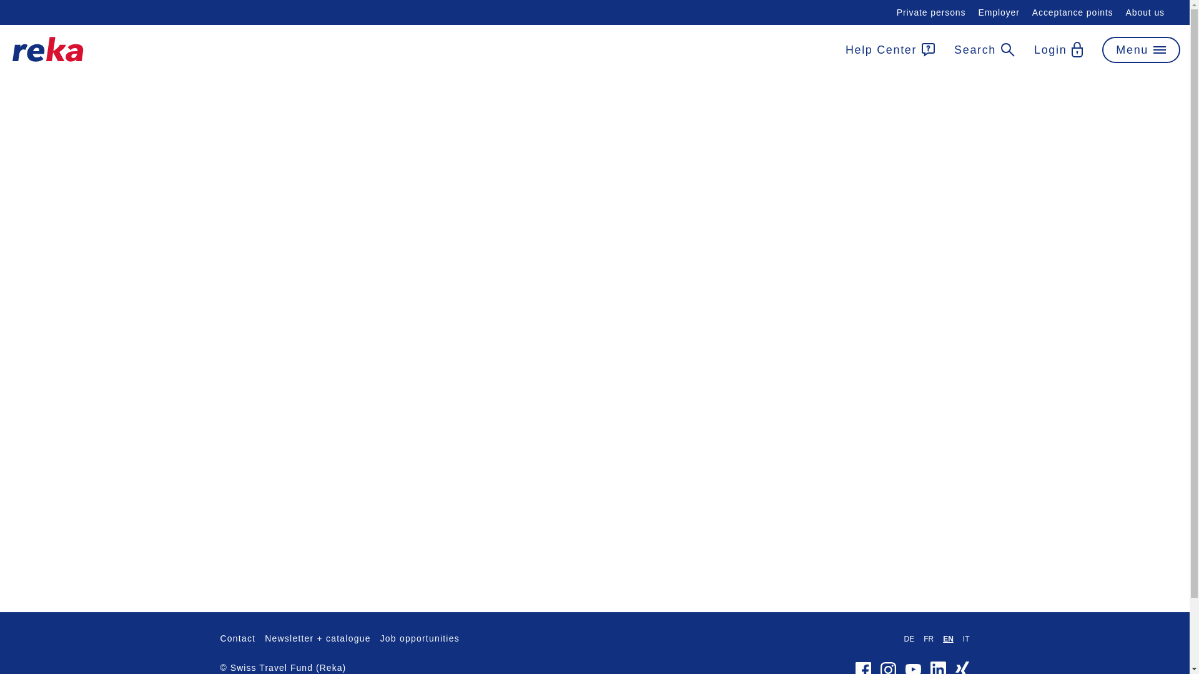 The image size is (1199, 674). I want to click on Acceptance points, so click(1073, 12).